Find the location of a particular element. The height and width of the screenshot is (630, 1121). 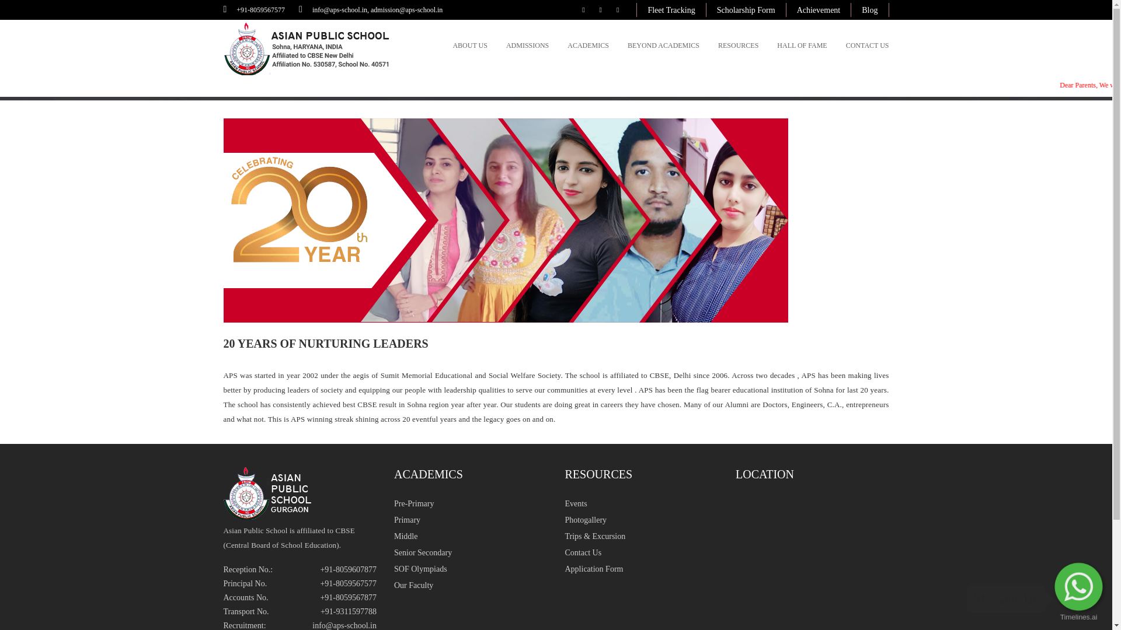

Achievement is located at coordinates (819, 10).